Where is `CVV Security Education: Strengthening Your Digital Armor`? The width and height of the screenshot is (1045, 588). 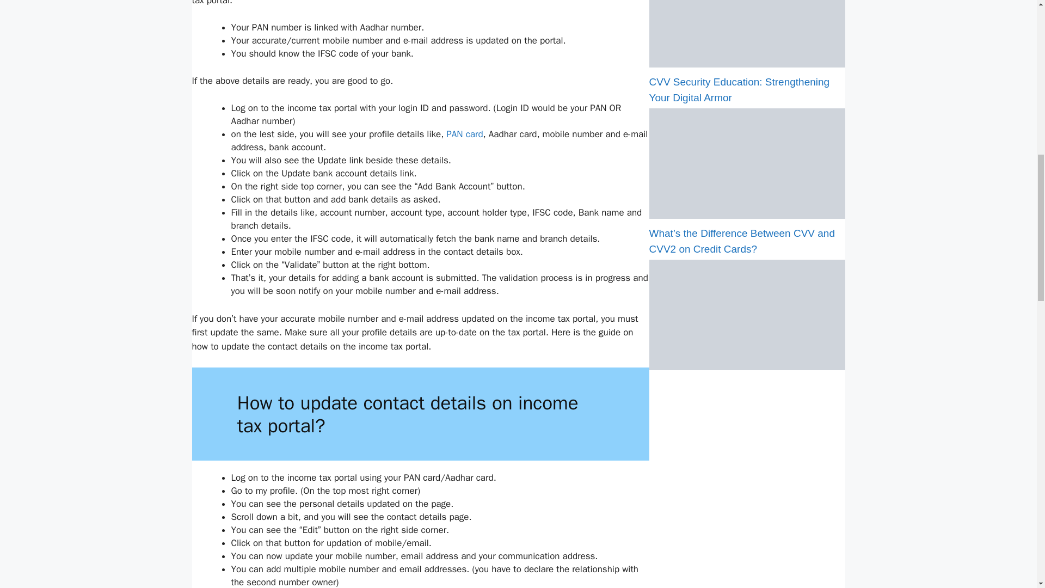 CVV Security Education: Strengthening Your Digital Armor is located at coordinates (739, 90).